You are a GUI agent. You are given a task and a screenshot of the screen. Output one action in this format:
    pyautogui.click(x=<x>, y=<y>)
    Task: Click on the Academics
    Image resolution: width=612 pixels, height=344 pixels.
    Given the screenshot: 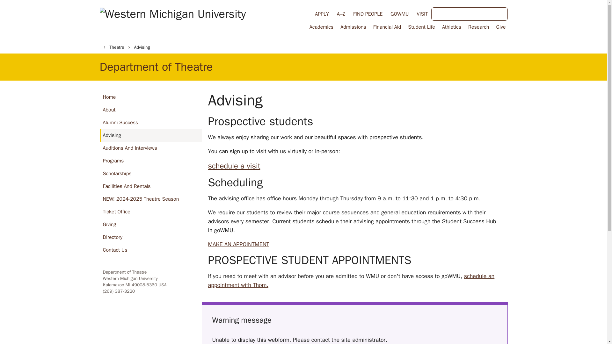 What is the action you would take?
    pyautogui.click(x=321, y=27)
    